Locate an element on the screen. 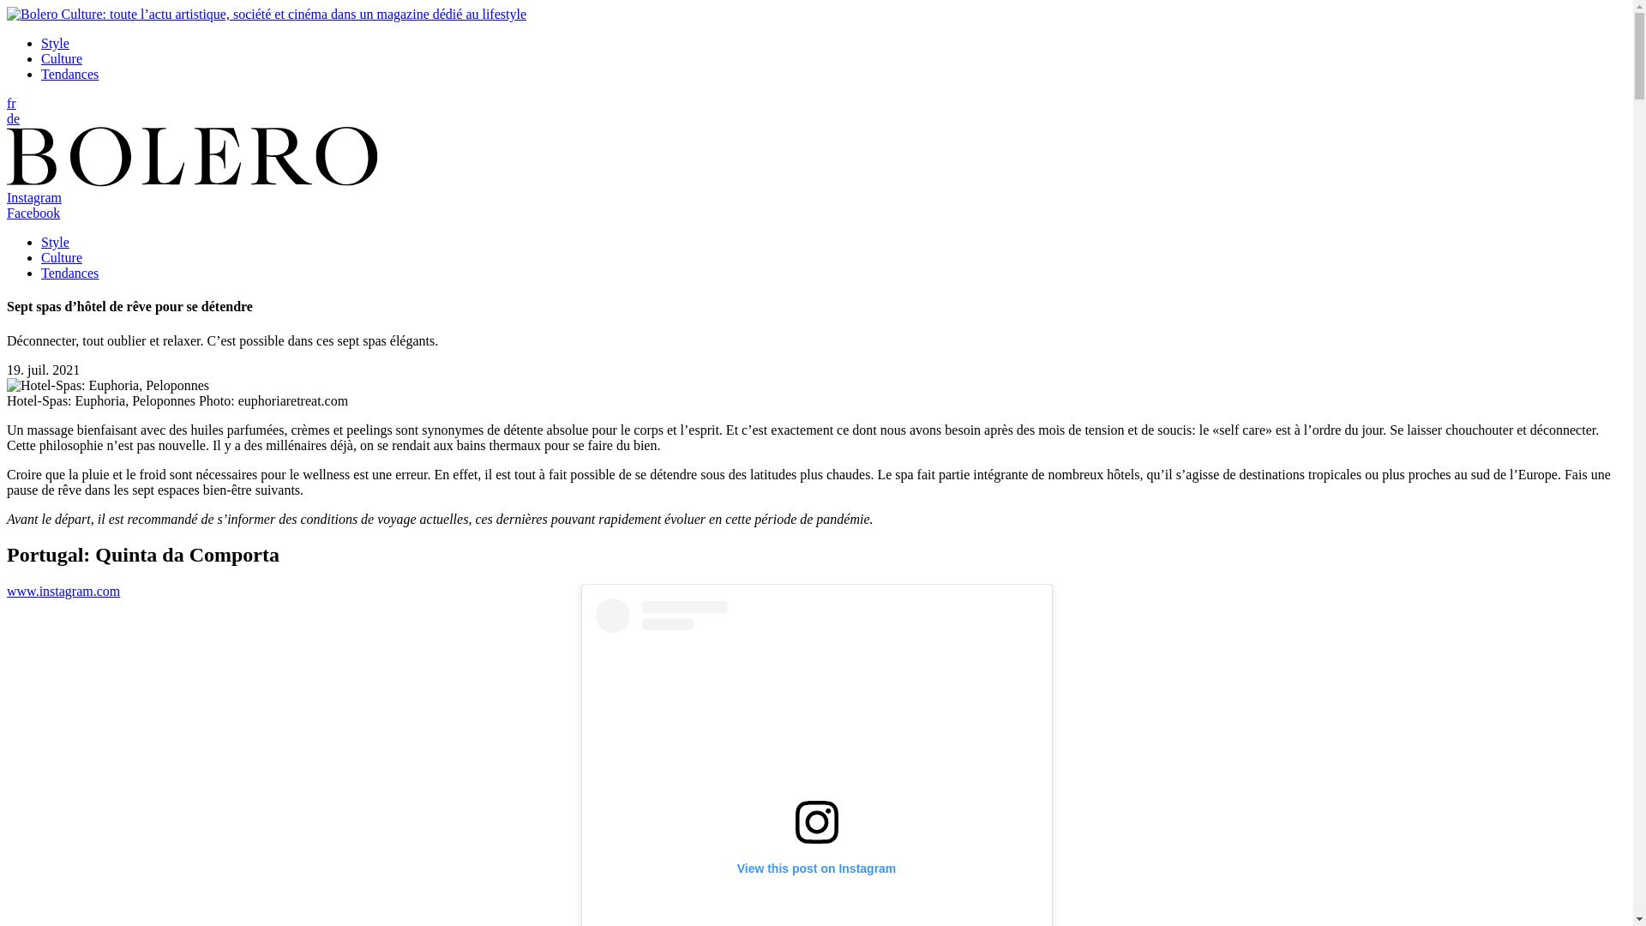 This screenshot has width=1646, height=926. fr is located at coordinates (12, 103).